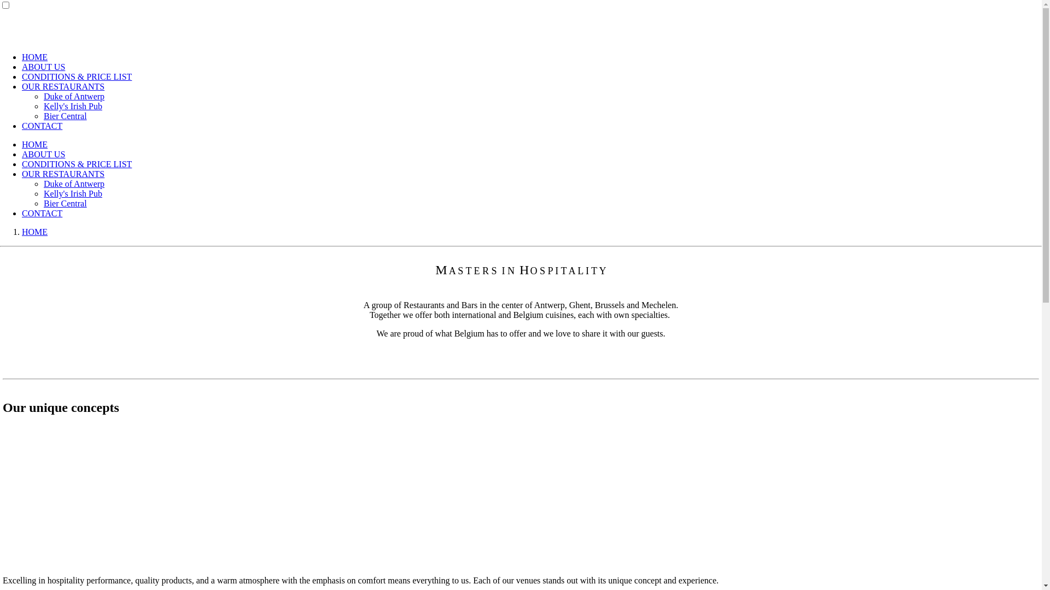 This screenshot has width=1050, height=590. What do you see at coordinates (74, 96) in the screenshot?
I see `Duke of Antwerp` at bounding box center [74, 96].